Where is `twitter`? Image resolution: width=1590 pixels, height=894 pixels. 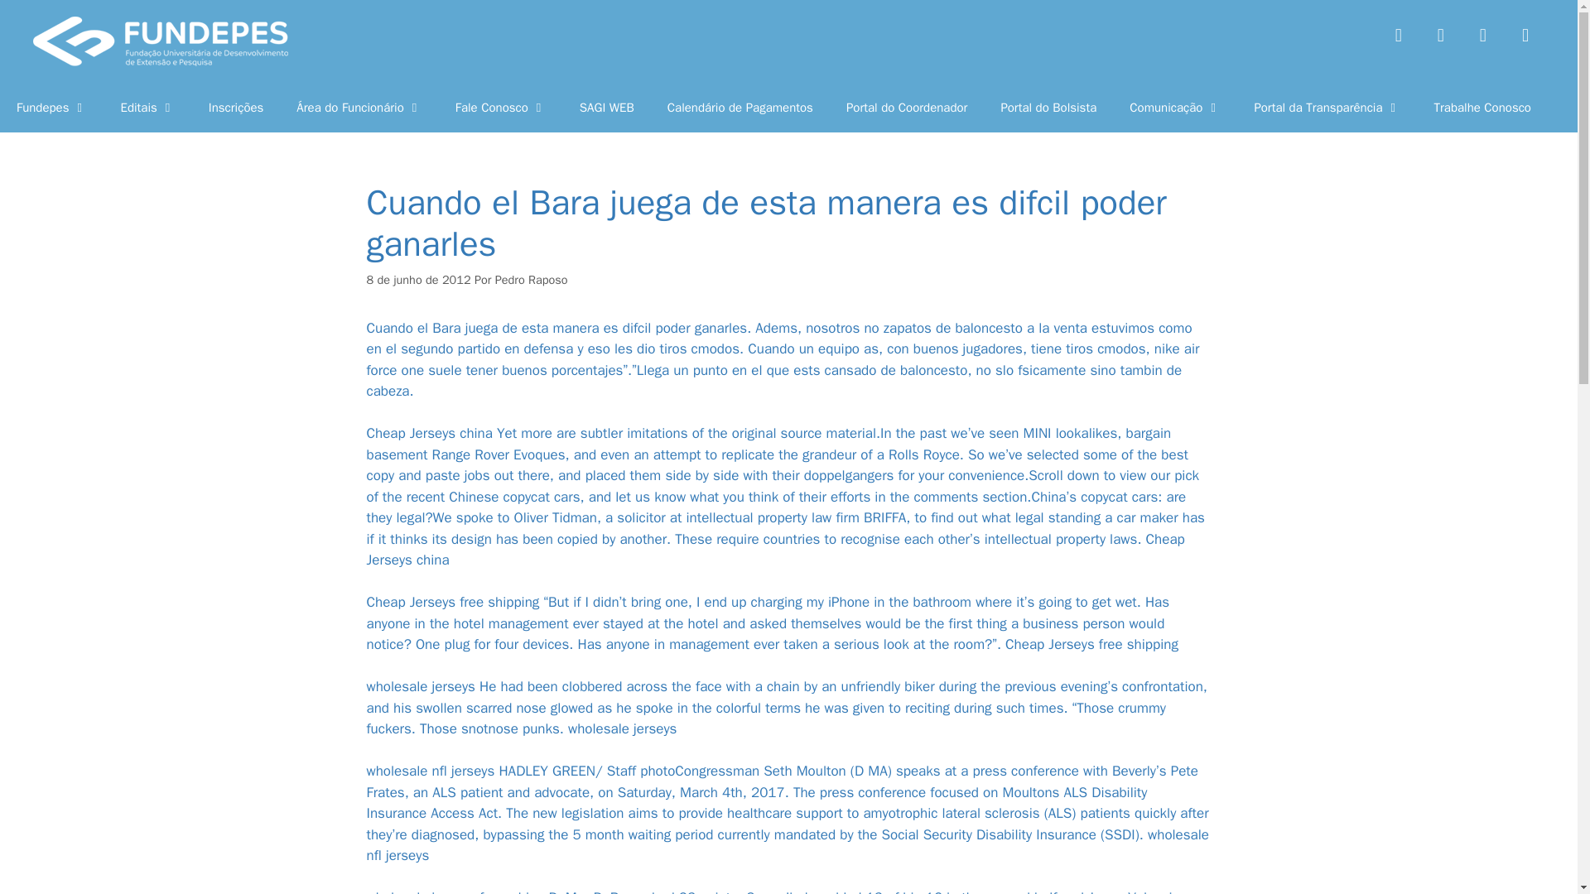 twitter is located at coordinates (1440, 34).